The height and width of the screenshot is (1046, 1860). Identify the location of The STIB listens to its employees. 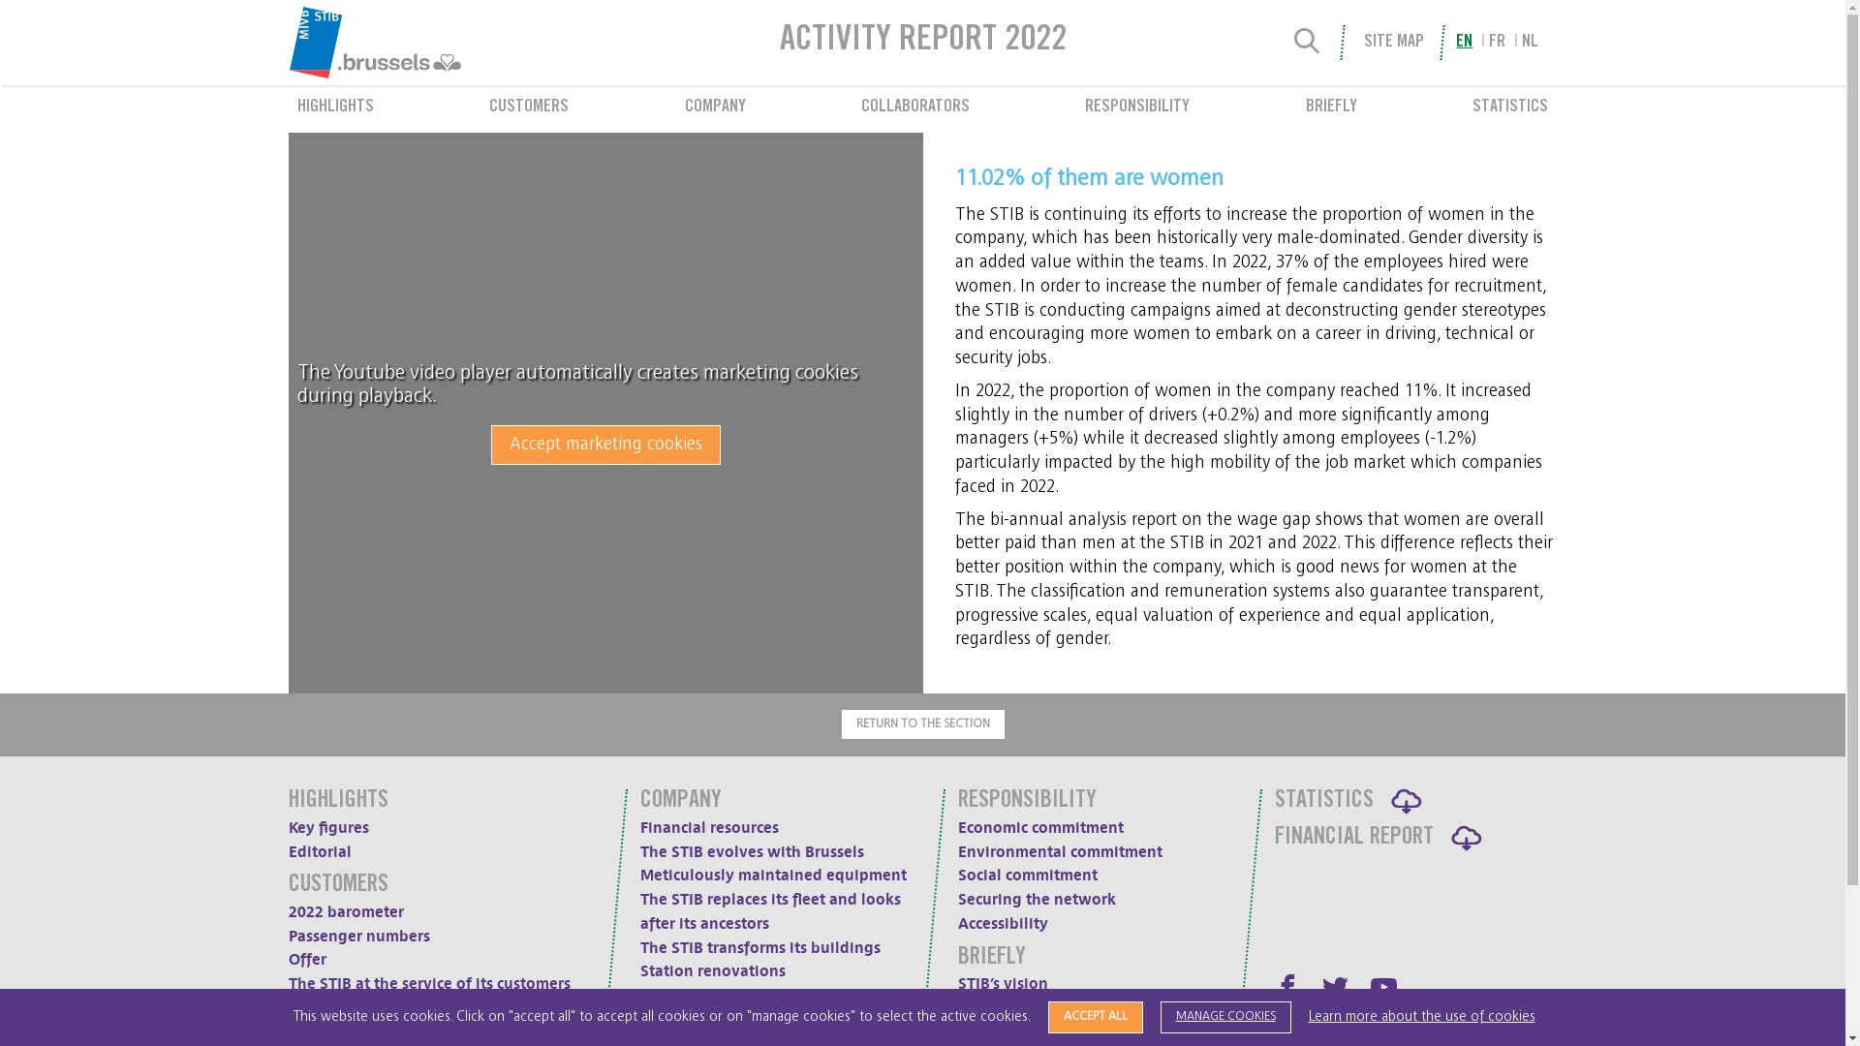
(775, 31).